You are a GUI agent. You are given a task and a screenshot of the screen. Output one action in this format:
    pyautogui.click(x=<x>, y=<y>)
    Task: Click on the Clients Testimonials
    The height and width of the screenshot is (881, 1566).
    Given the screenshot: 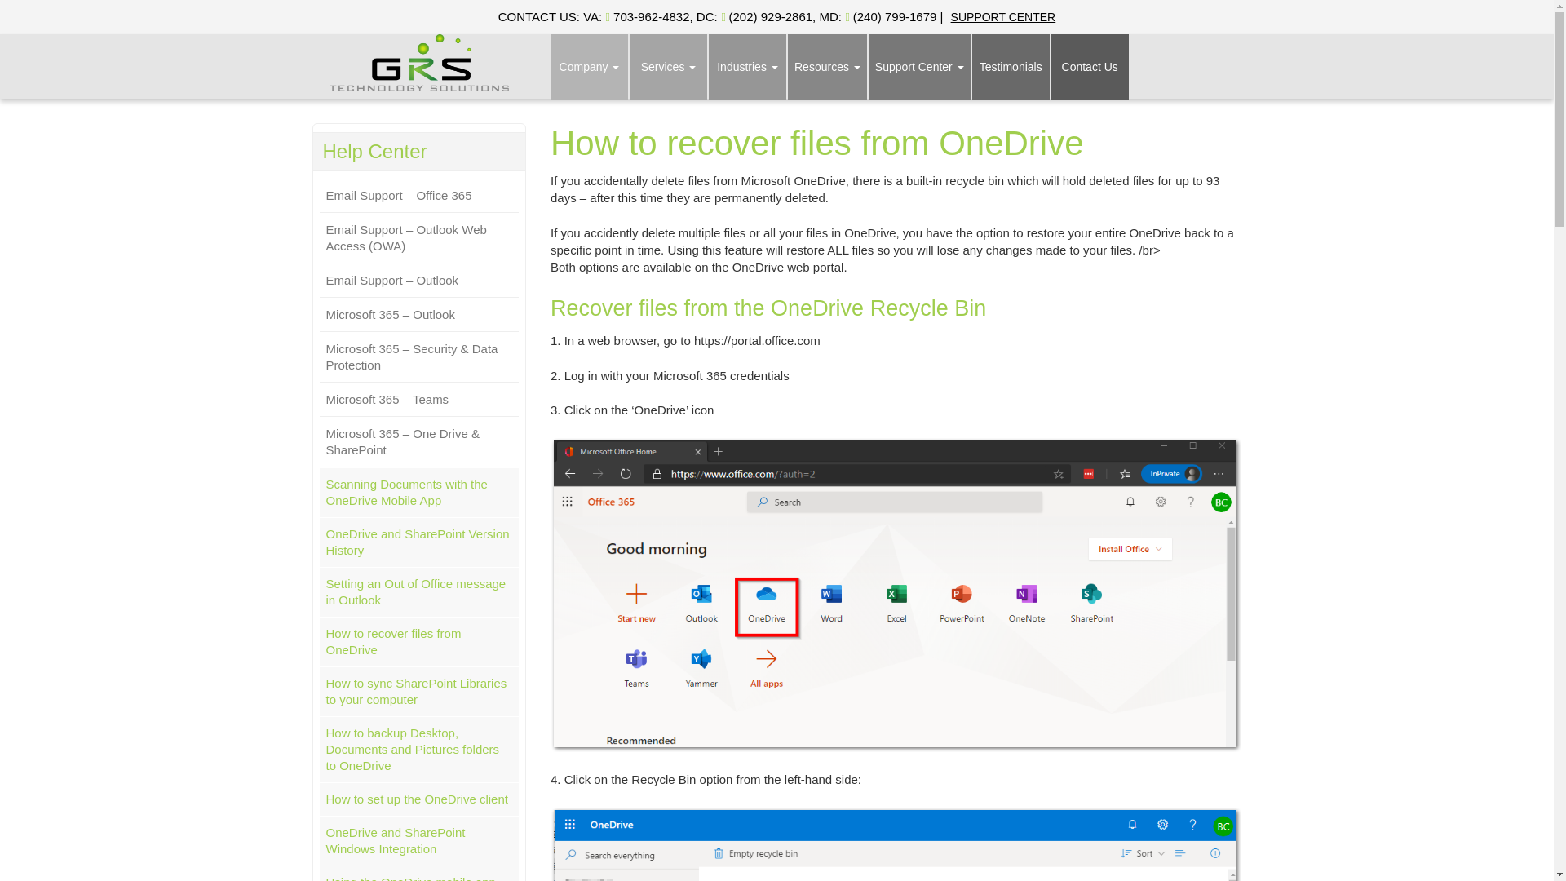 What is the action you would take?
    pyautogui.click(x=1011, y=67)
    